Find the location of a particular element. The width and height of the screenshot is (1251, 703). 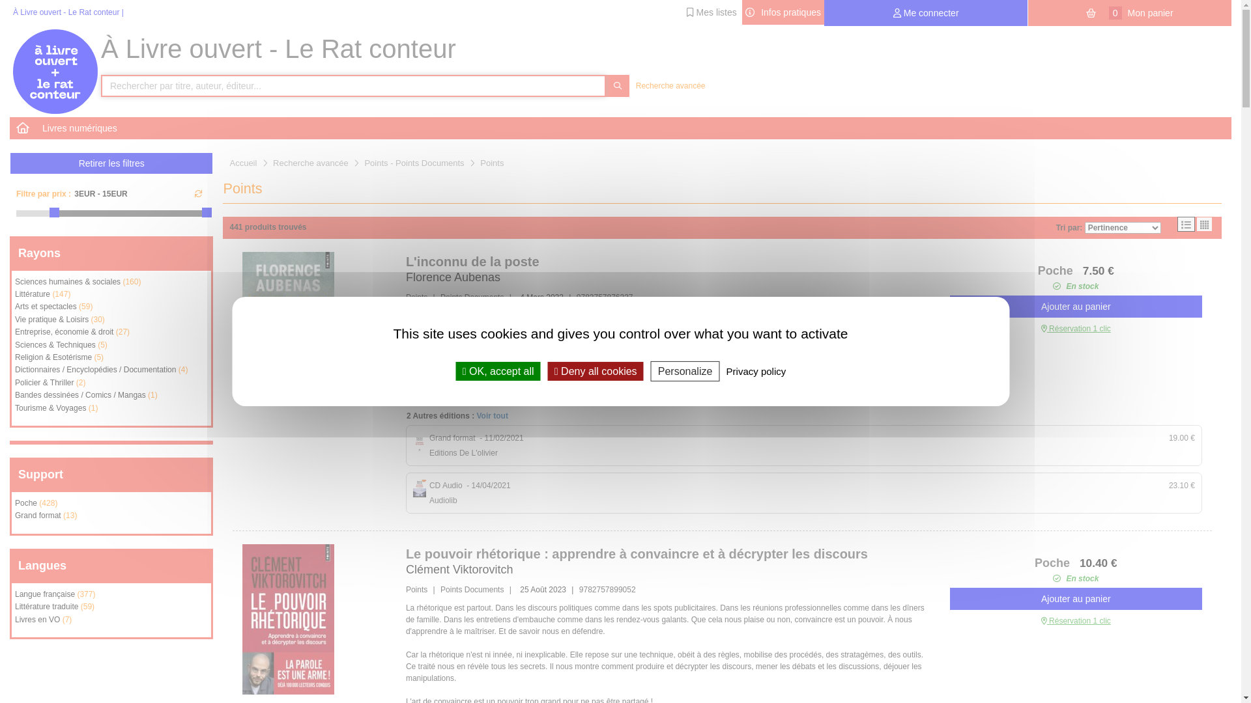

Policier & Thriller (2) is located at coordinates (111, 384).